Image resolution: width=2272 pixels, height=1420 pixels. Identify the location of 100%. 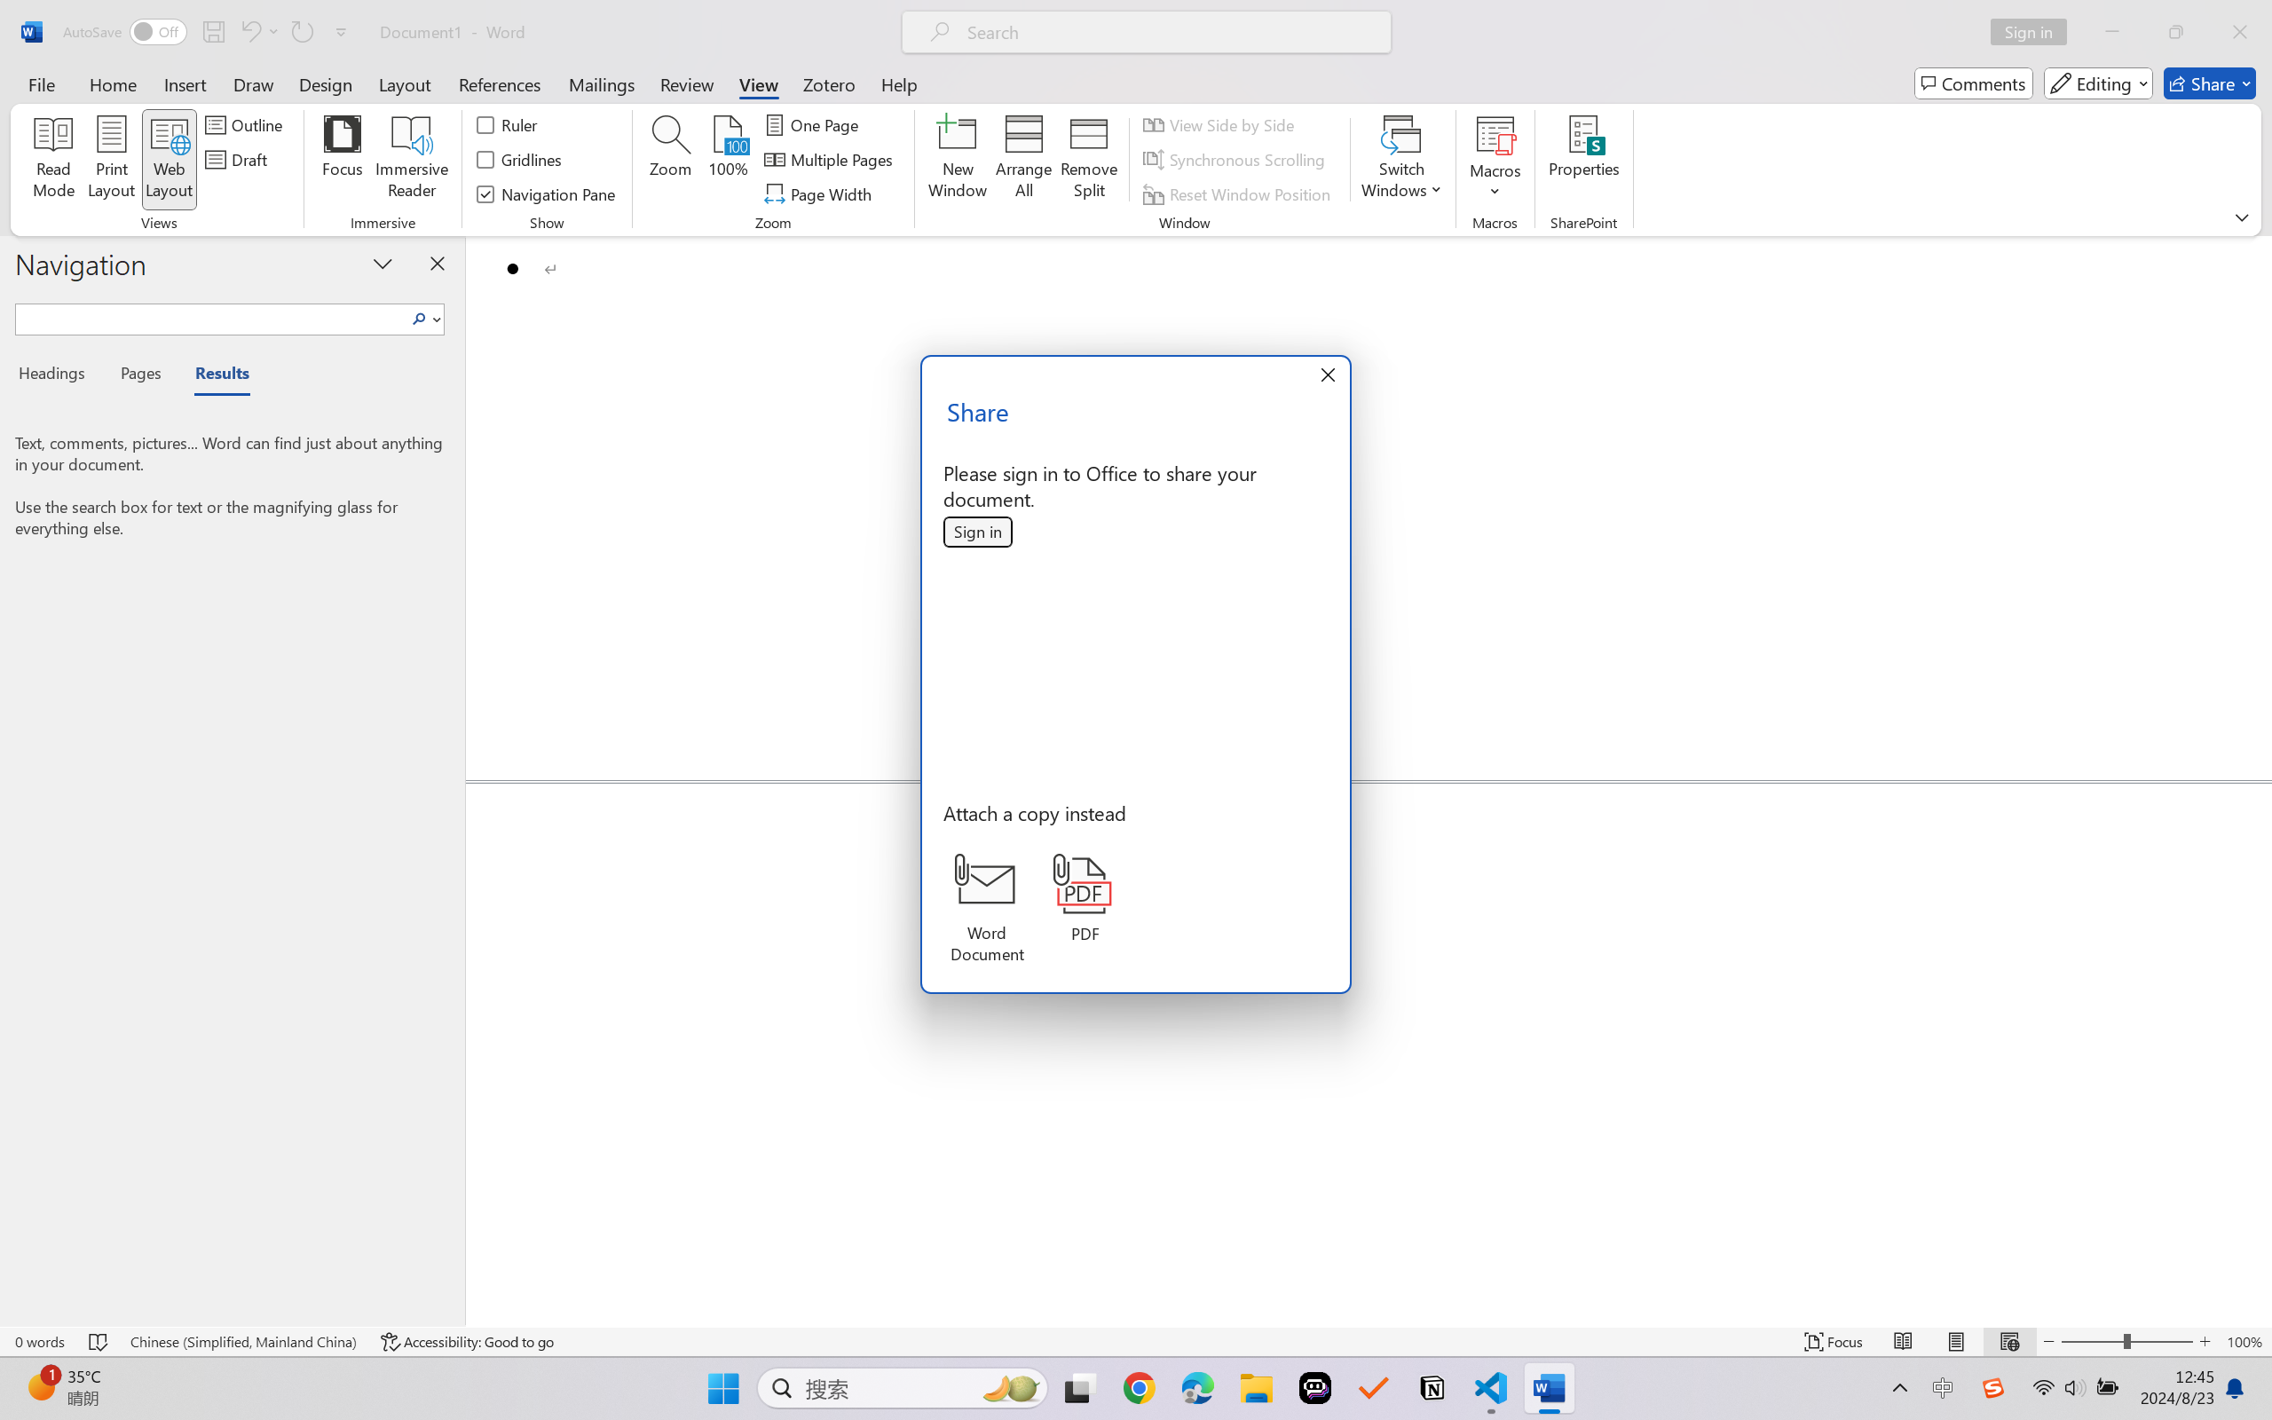
(730, 160).